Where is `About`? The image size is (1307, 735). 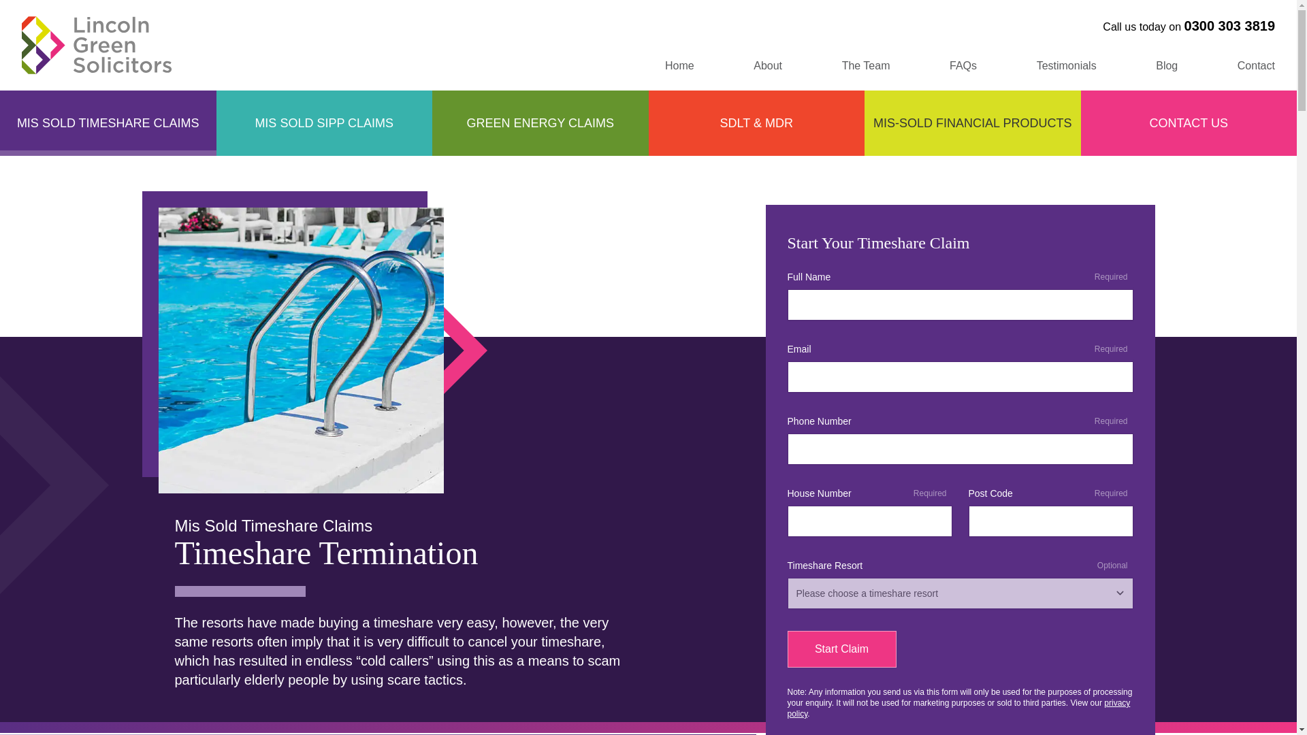 About is located at coordinates (768, 65).